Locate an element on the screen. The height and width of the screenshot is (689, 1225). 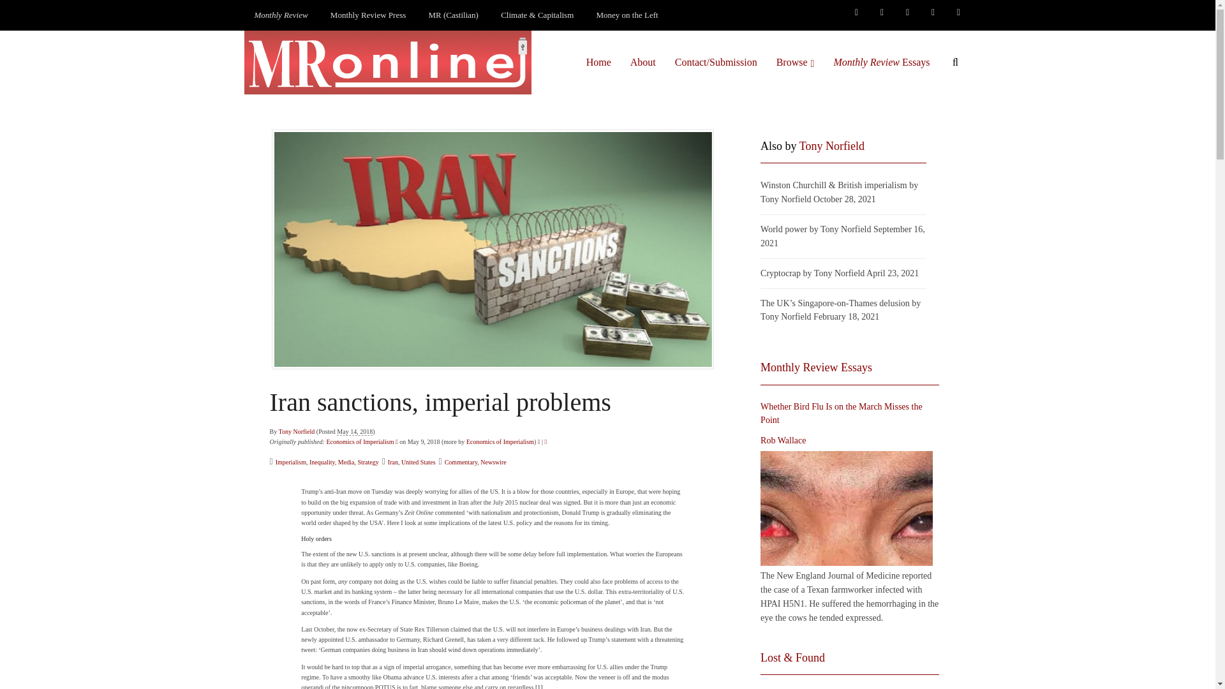
Whether Bird Flu Is on the March Misses the Point is located at coordinates (846, 508).